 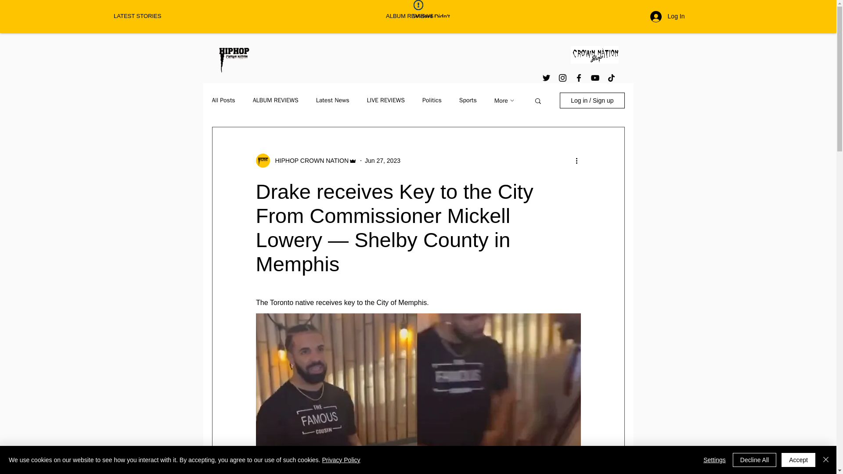 I want to click on Sports, so click(x=468, y=100).